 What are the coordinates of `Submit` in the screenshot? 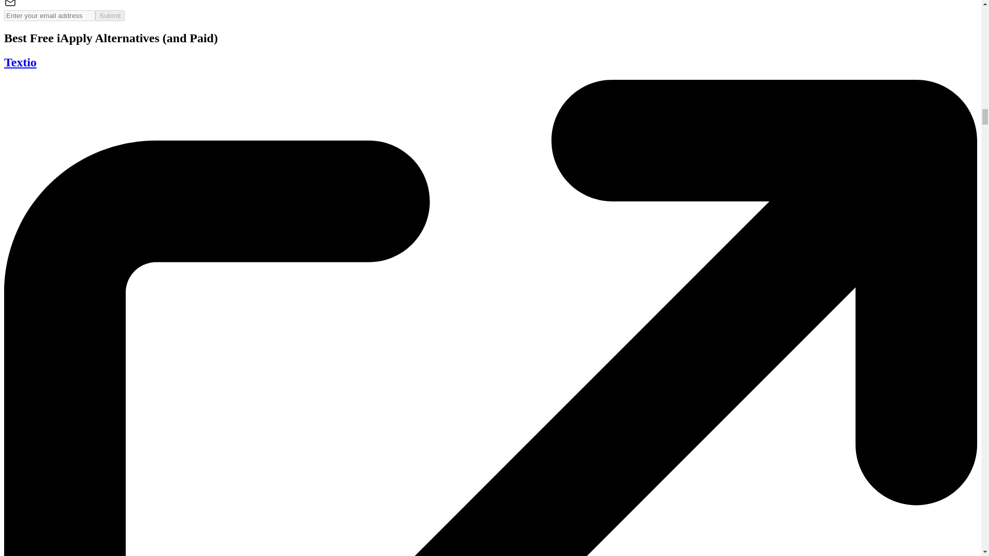 It's located at (109, 15).